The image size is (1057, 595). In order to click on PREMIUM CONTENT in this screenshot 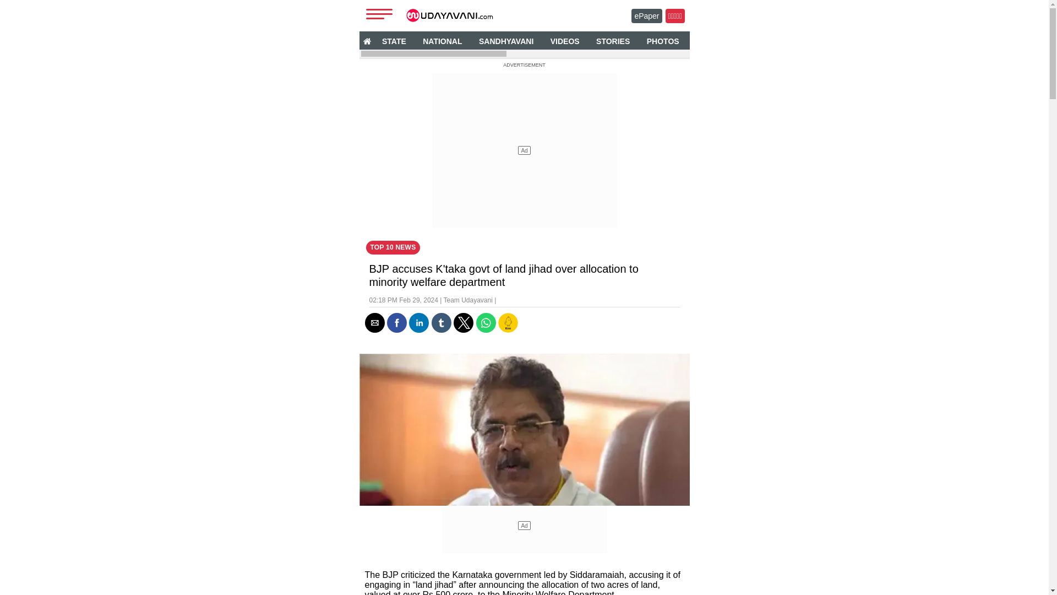, I will do `click(918, 41)`.